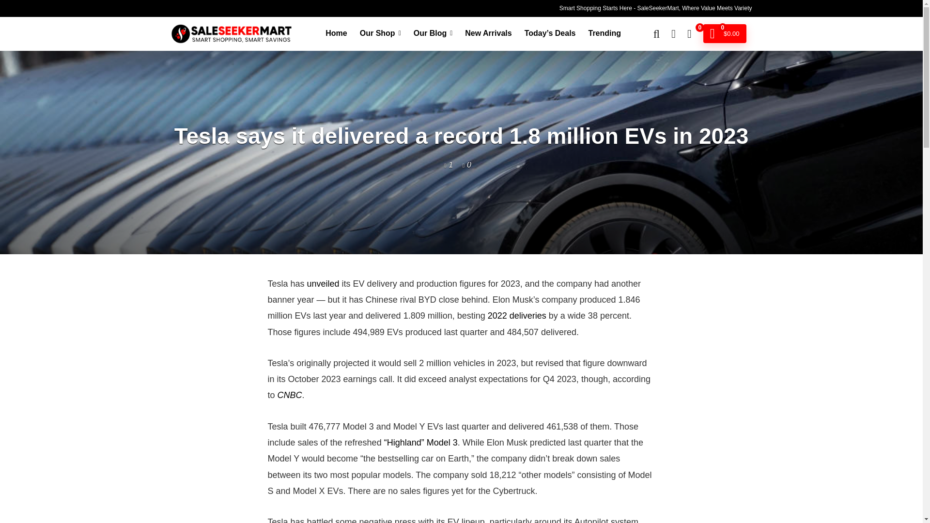  What do you see at coordinates (380, 33) in the screenshot?
I see `Our Shop` at bounding box center [380, 33].